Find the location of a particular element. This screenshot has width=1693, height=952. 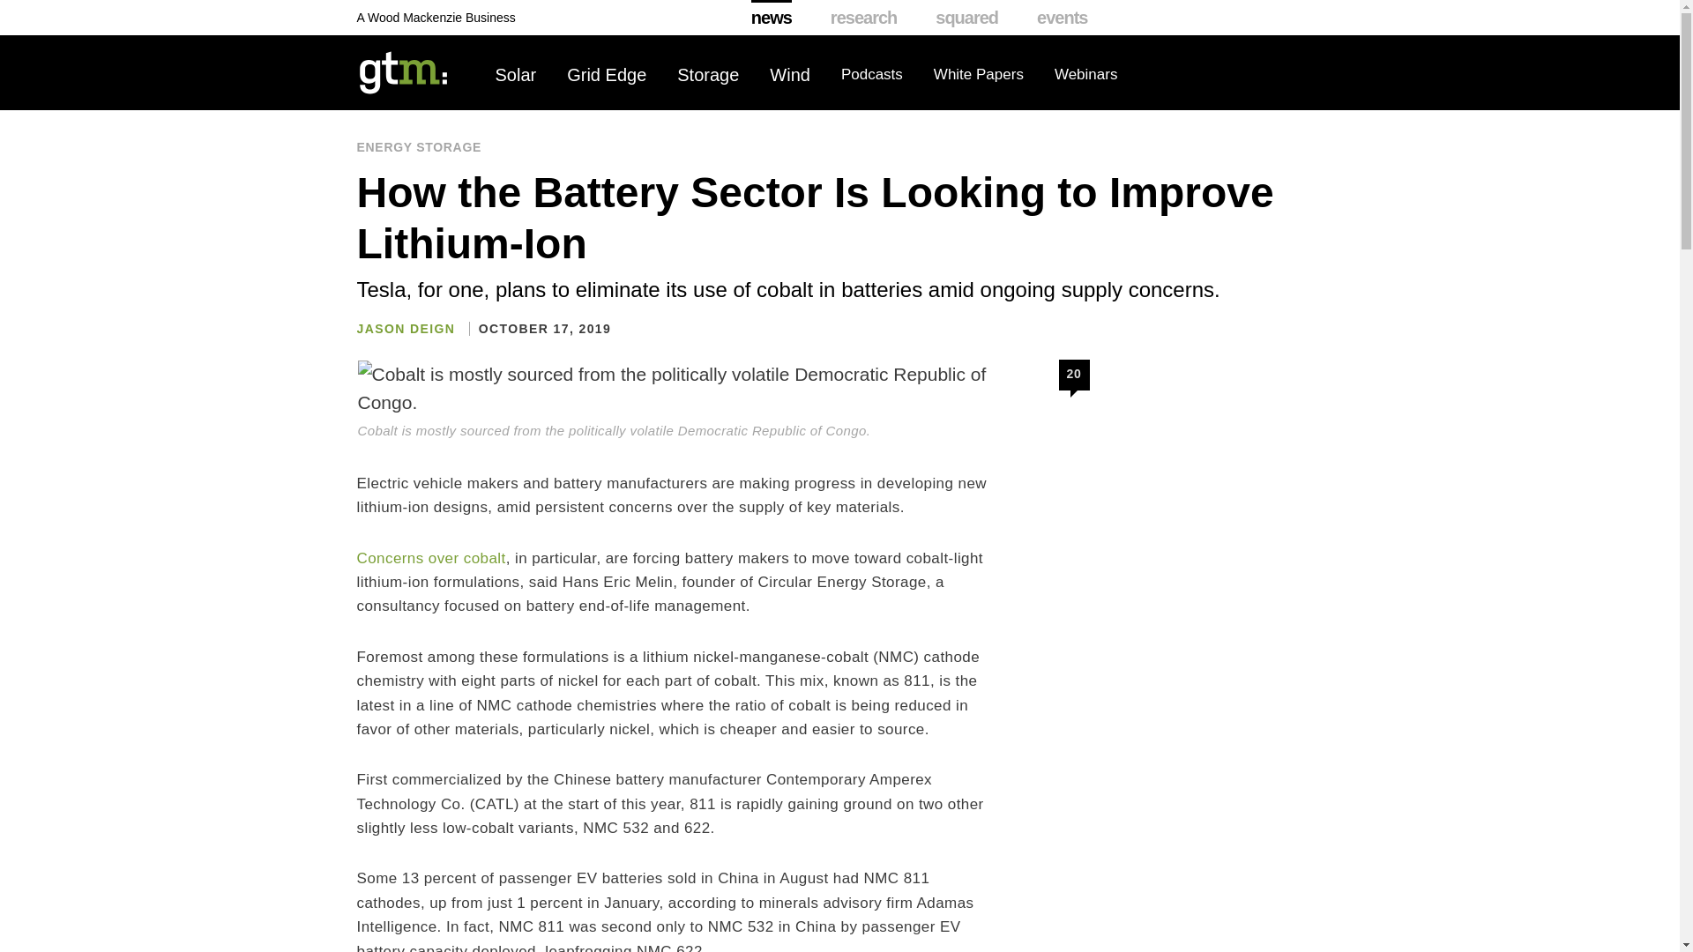

news is located at coordinates (772, 18).